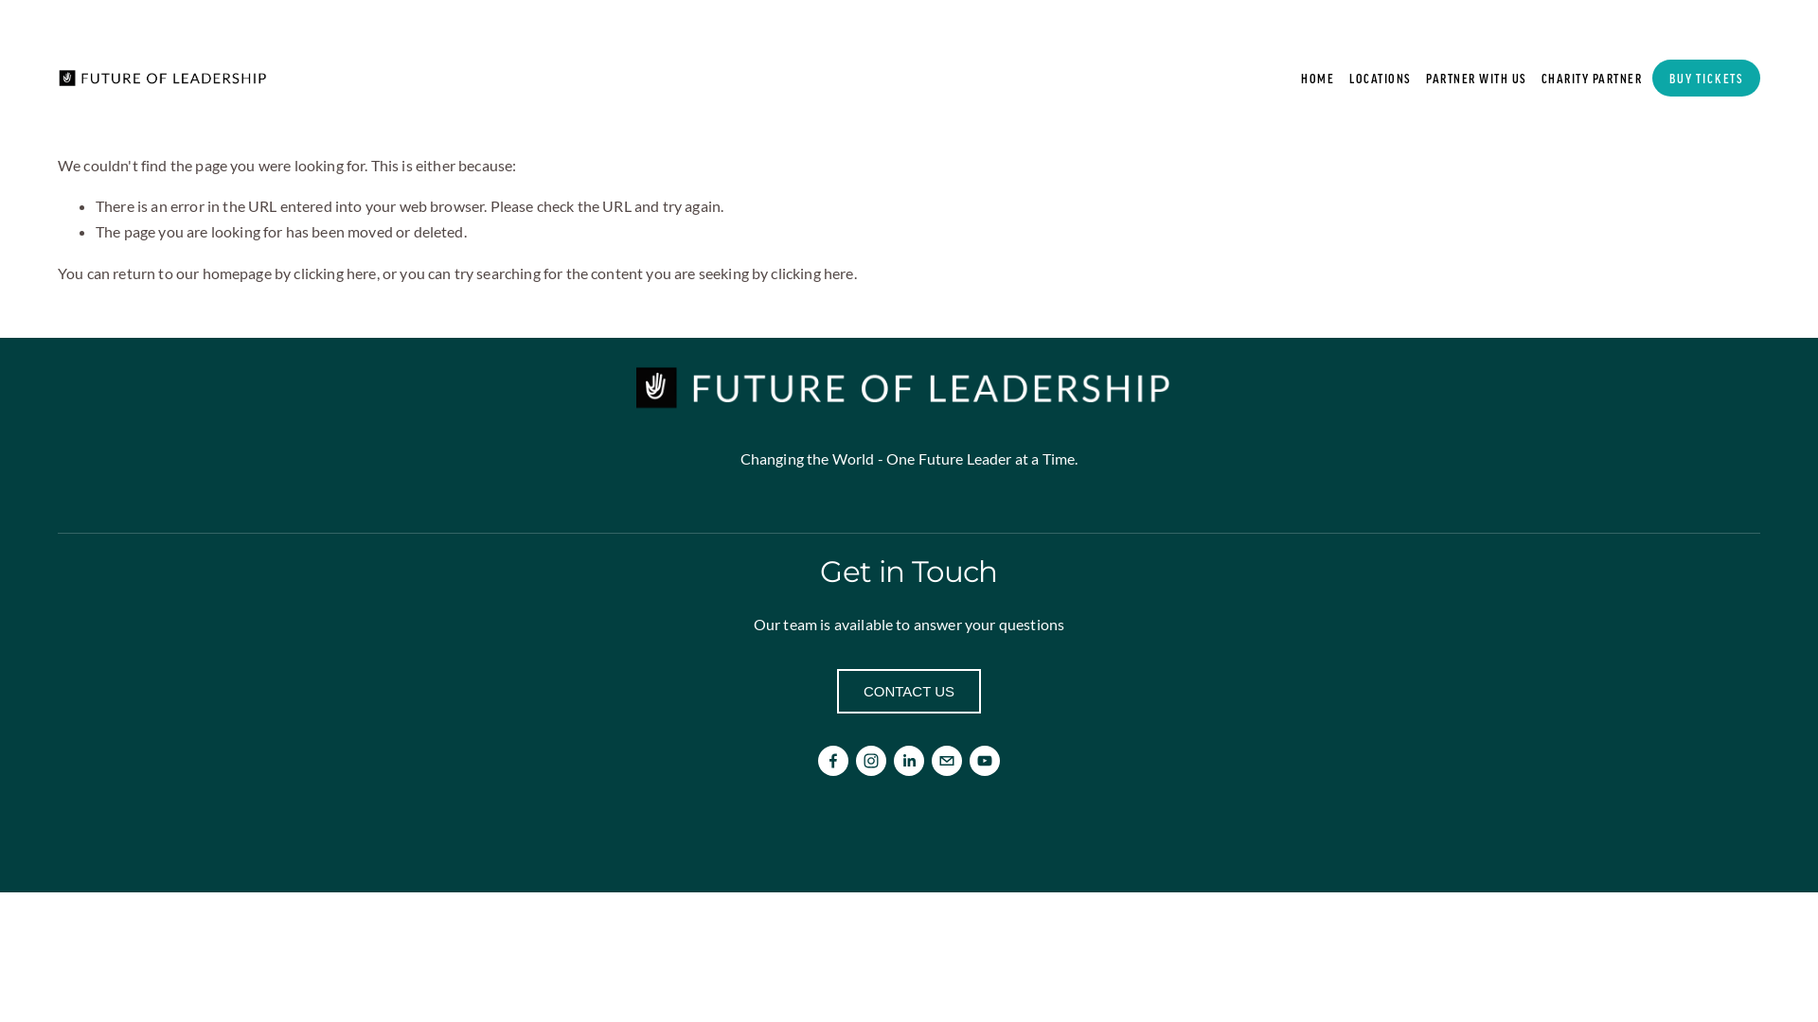 The height and width of the screenshot is (1022, 1818). I want to click on HOME, so click(1318, 79).